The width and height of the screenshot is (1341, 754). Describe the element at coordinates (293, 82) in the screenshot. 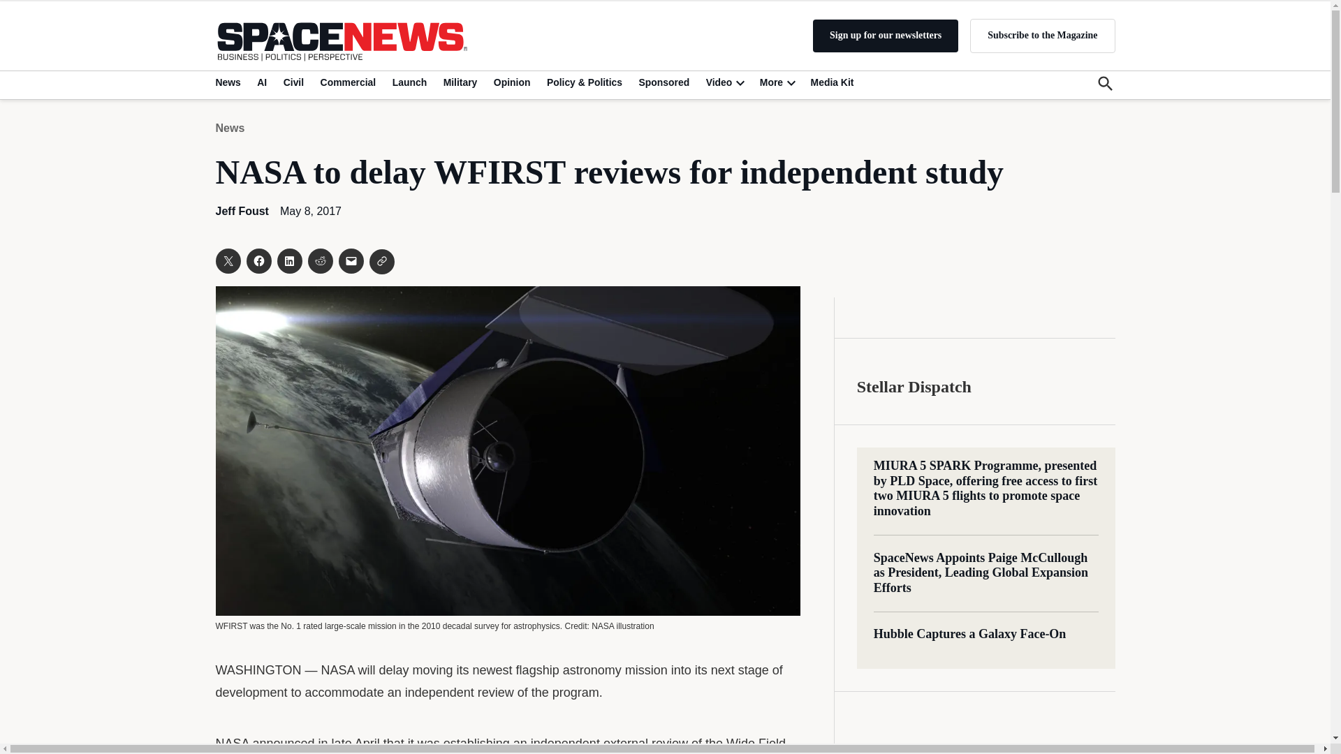

I see `Civil` at that location.